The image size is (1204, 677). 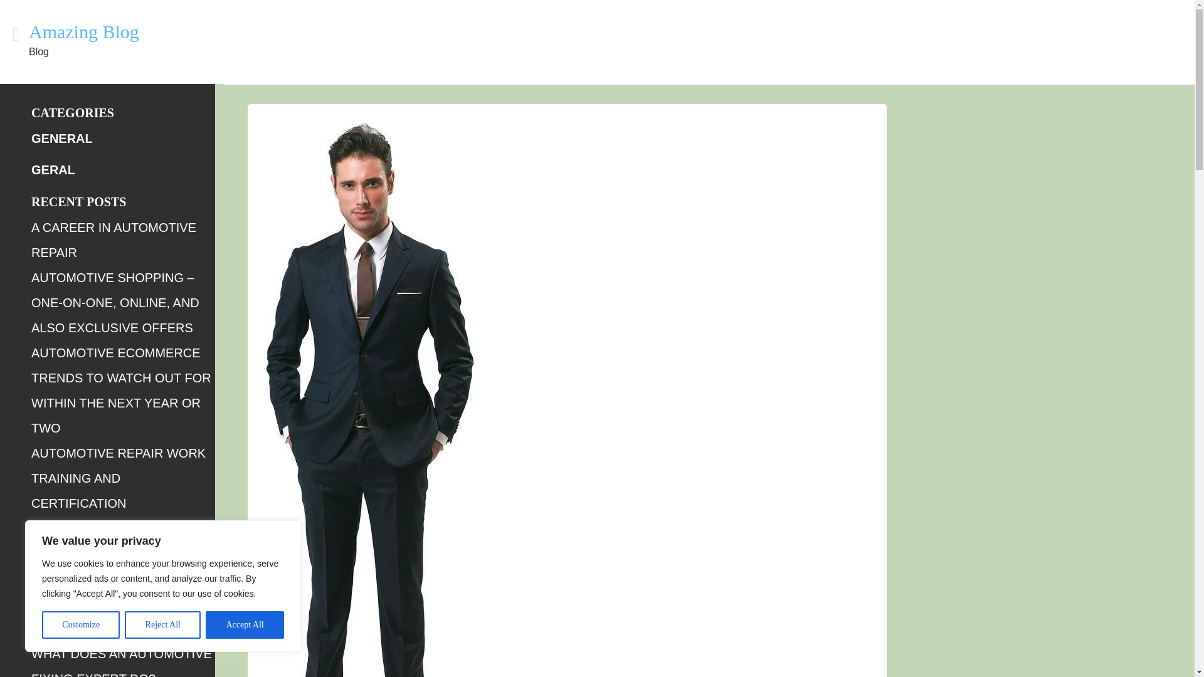 I want to click on GERAL, so click(x=53, y=169).